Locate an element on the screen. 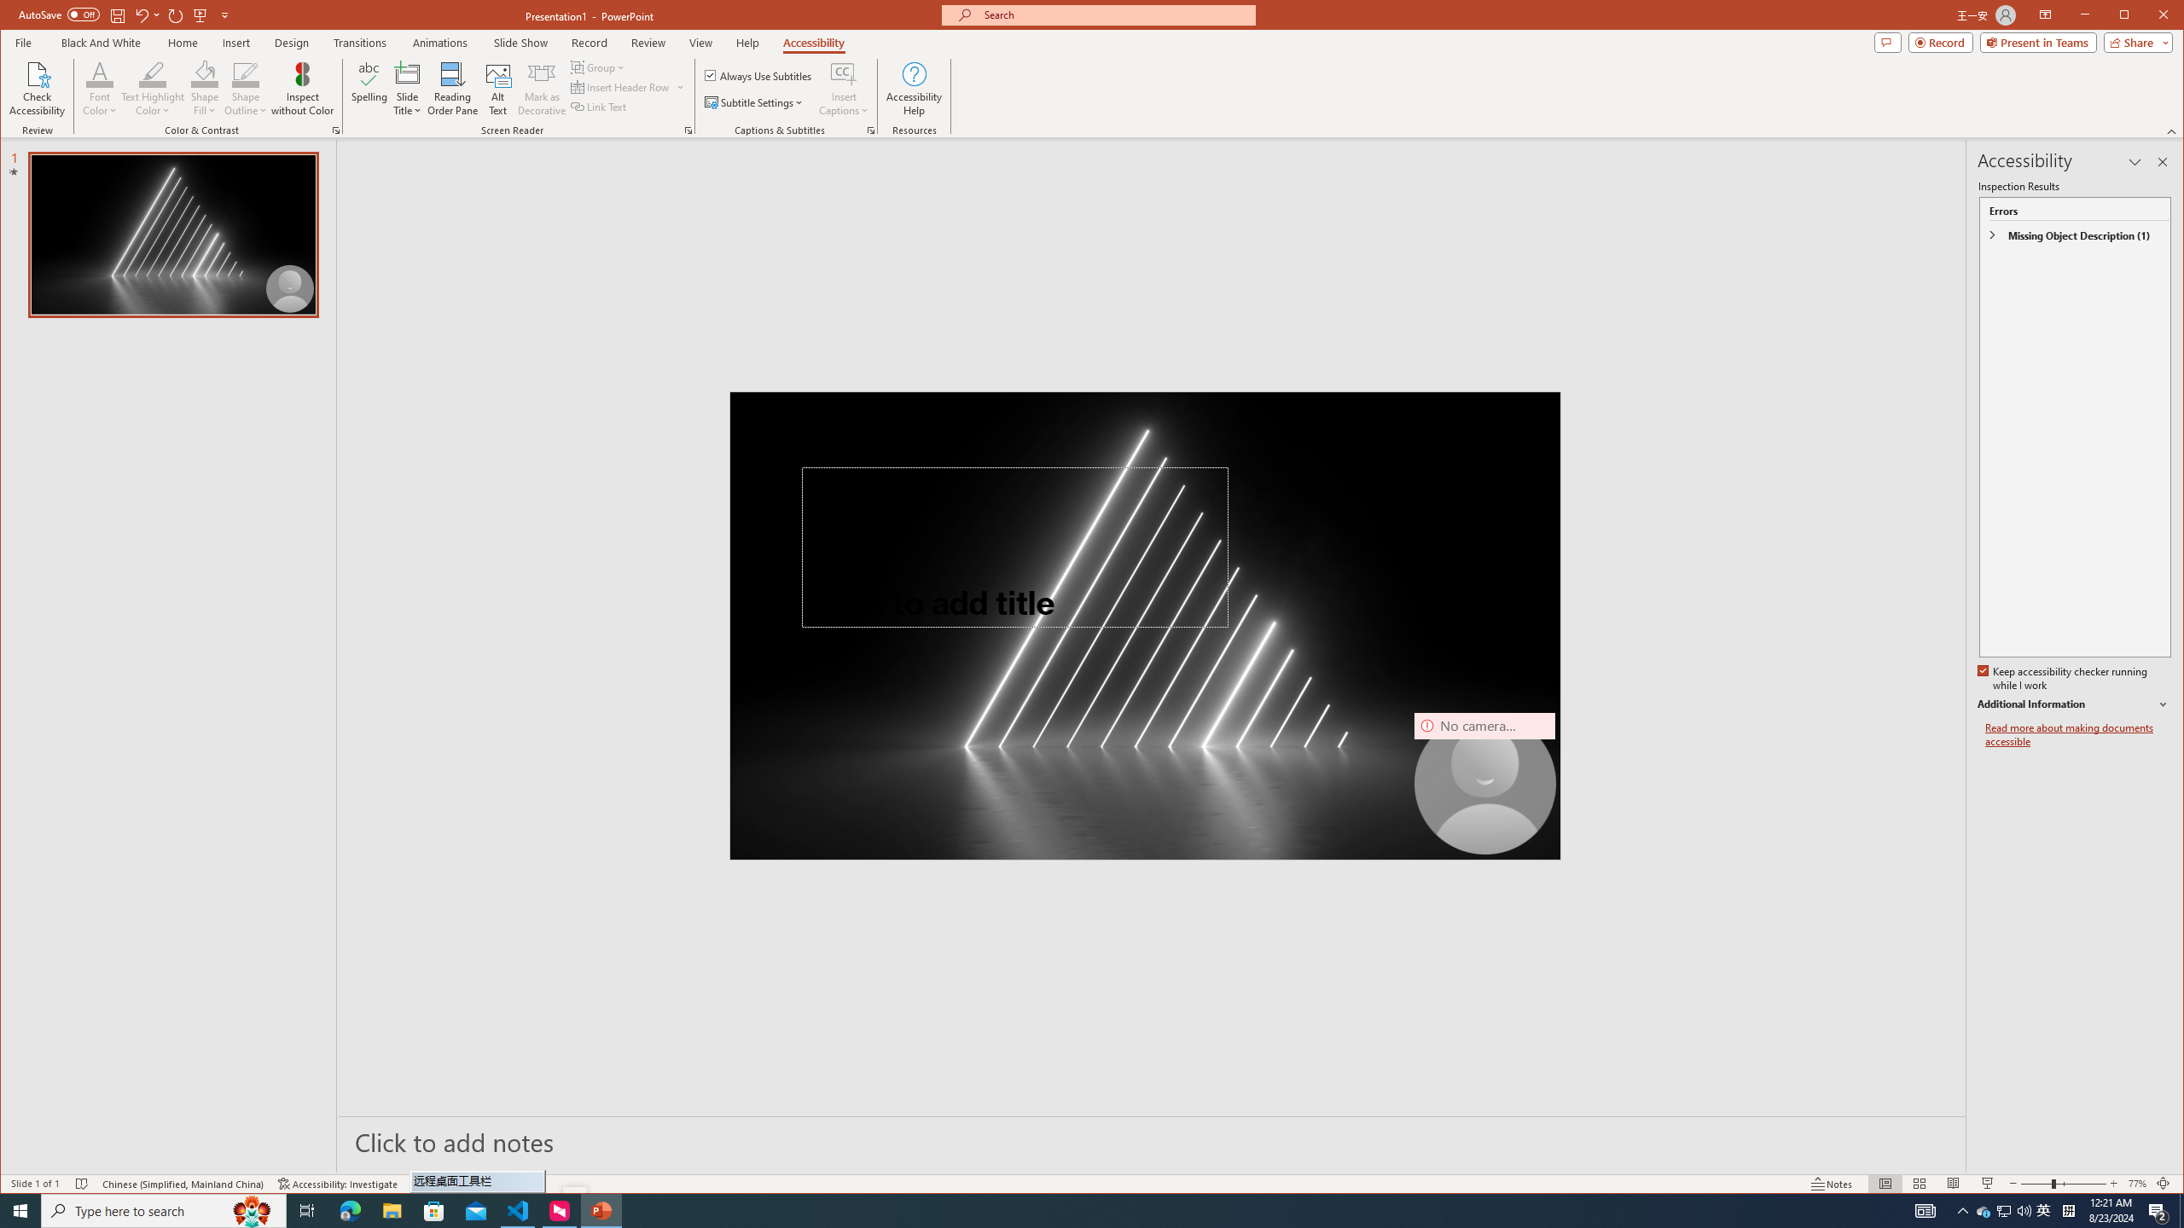  Alt Text is located at coordinates (498, 89).